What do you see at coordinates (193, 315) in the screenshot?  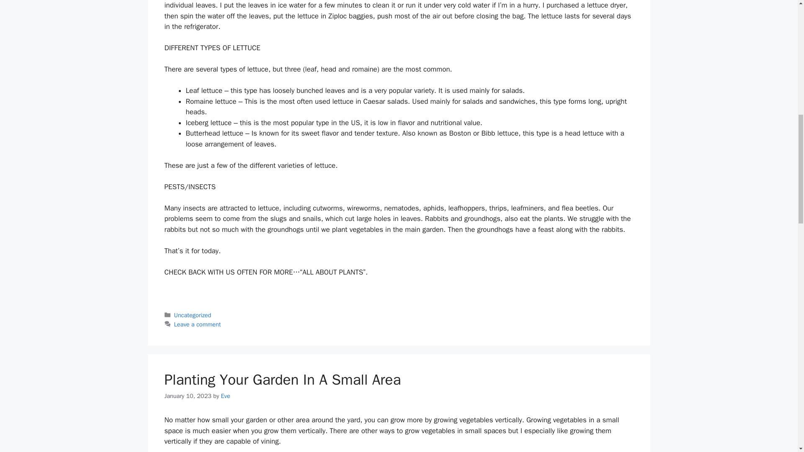 I see `Uncategorized` at bounding box center [193, 315].